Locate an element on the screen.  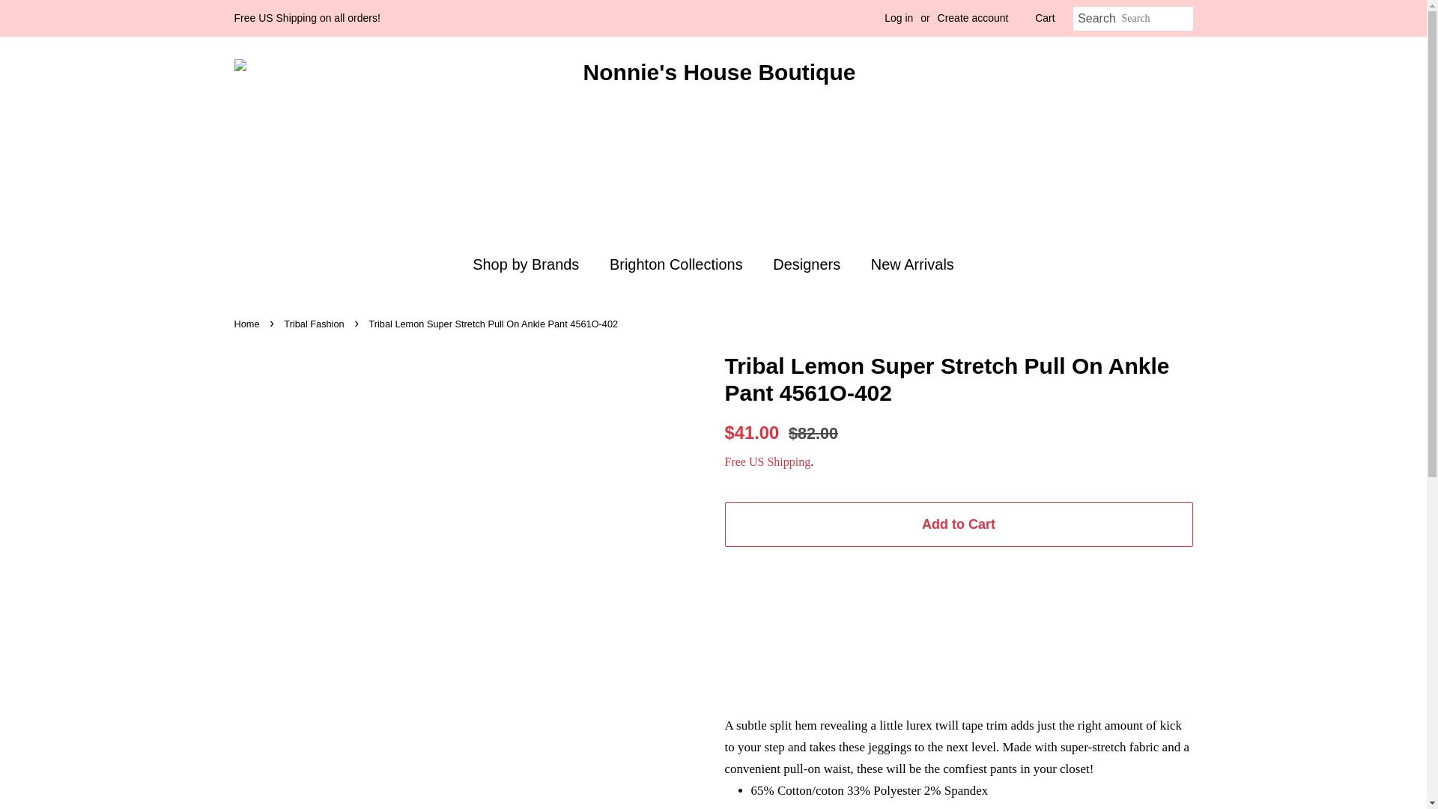
Search is located at coordinates (1096, 19).